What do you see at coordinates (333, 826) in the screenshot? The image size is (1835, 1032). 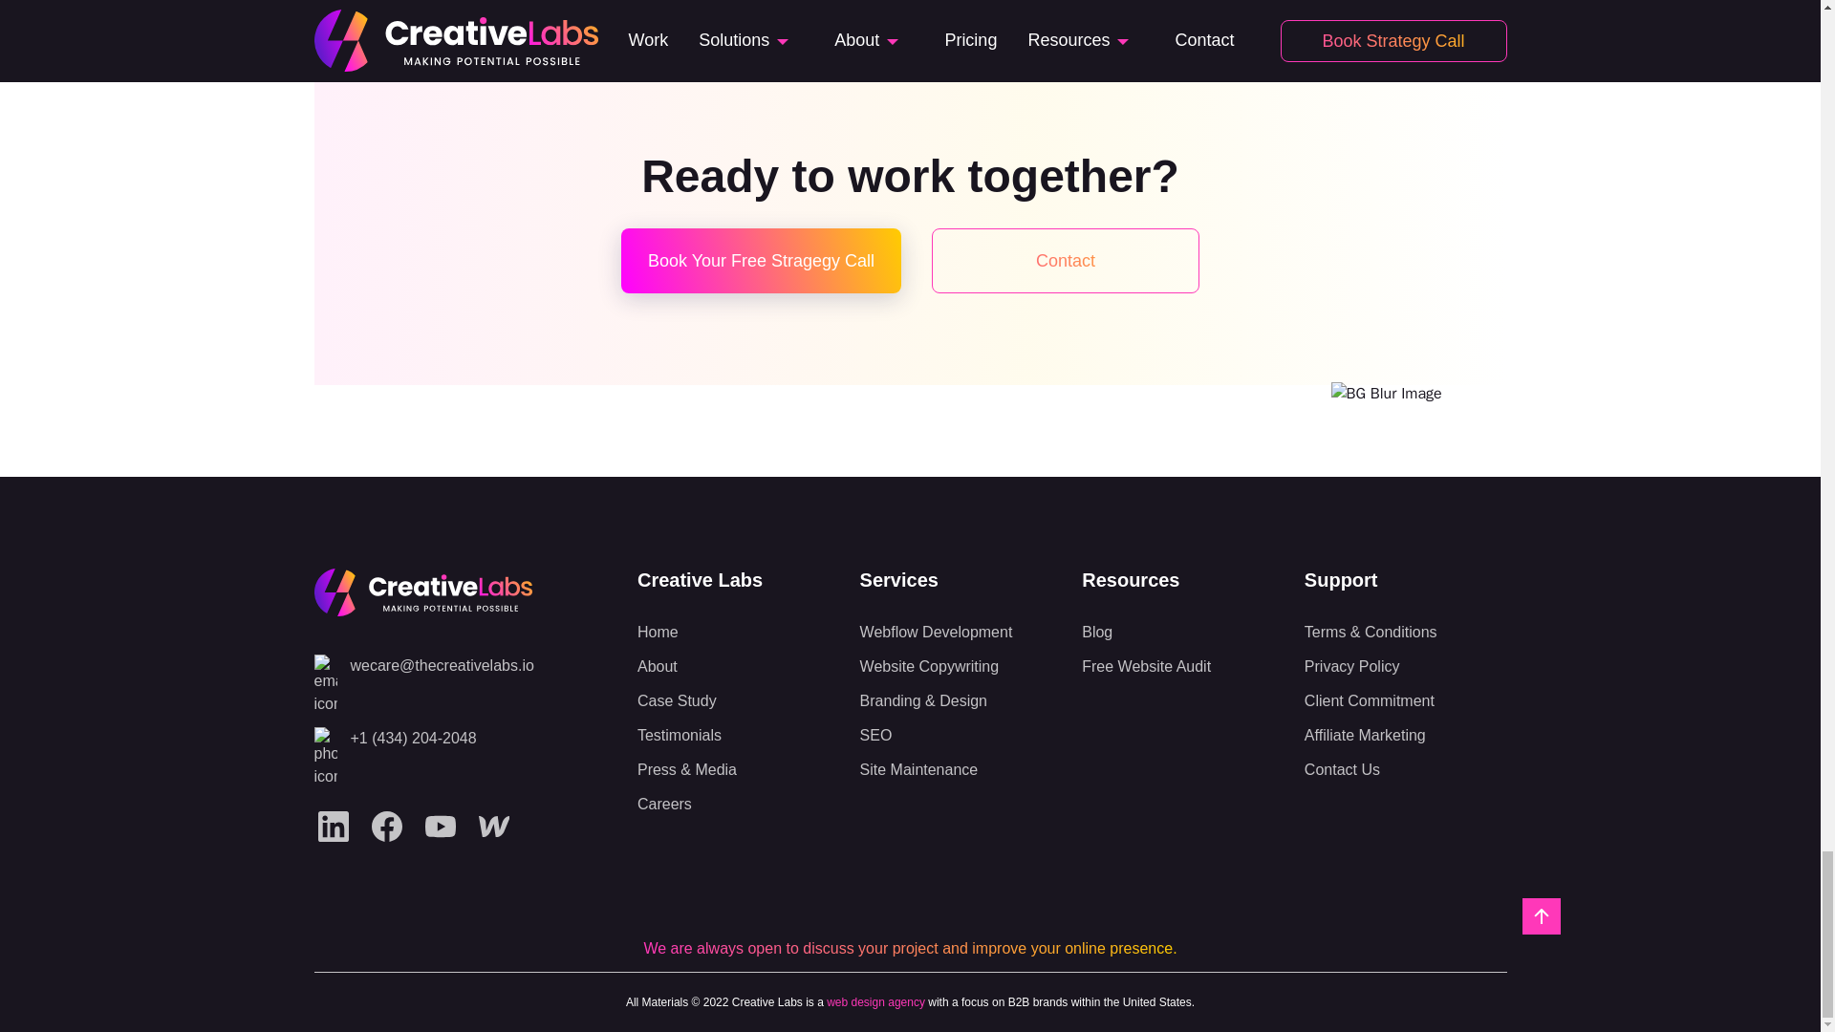 I see `Connect on Linked In` at bounding box center [333, 826].